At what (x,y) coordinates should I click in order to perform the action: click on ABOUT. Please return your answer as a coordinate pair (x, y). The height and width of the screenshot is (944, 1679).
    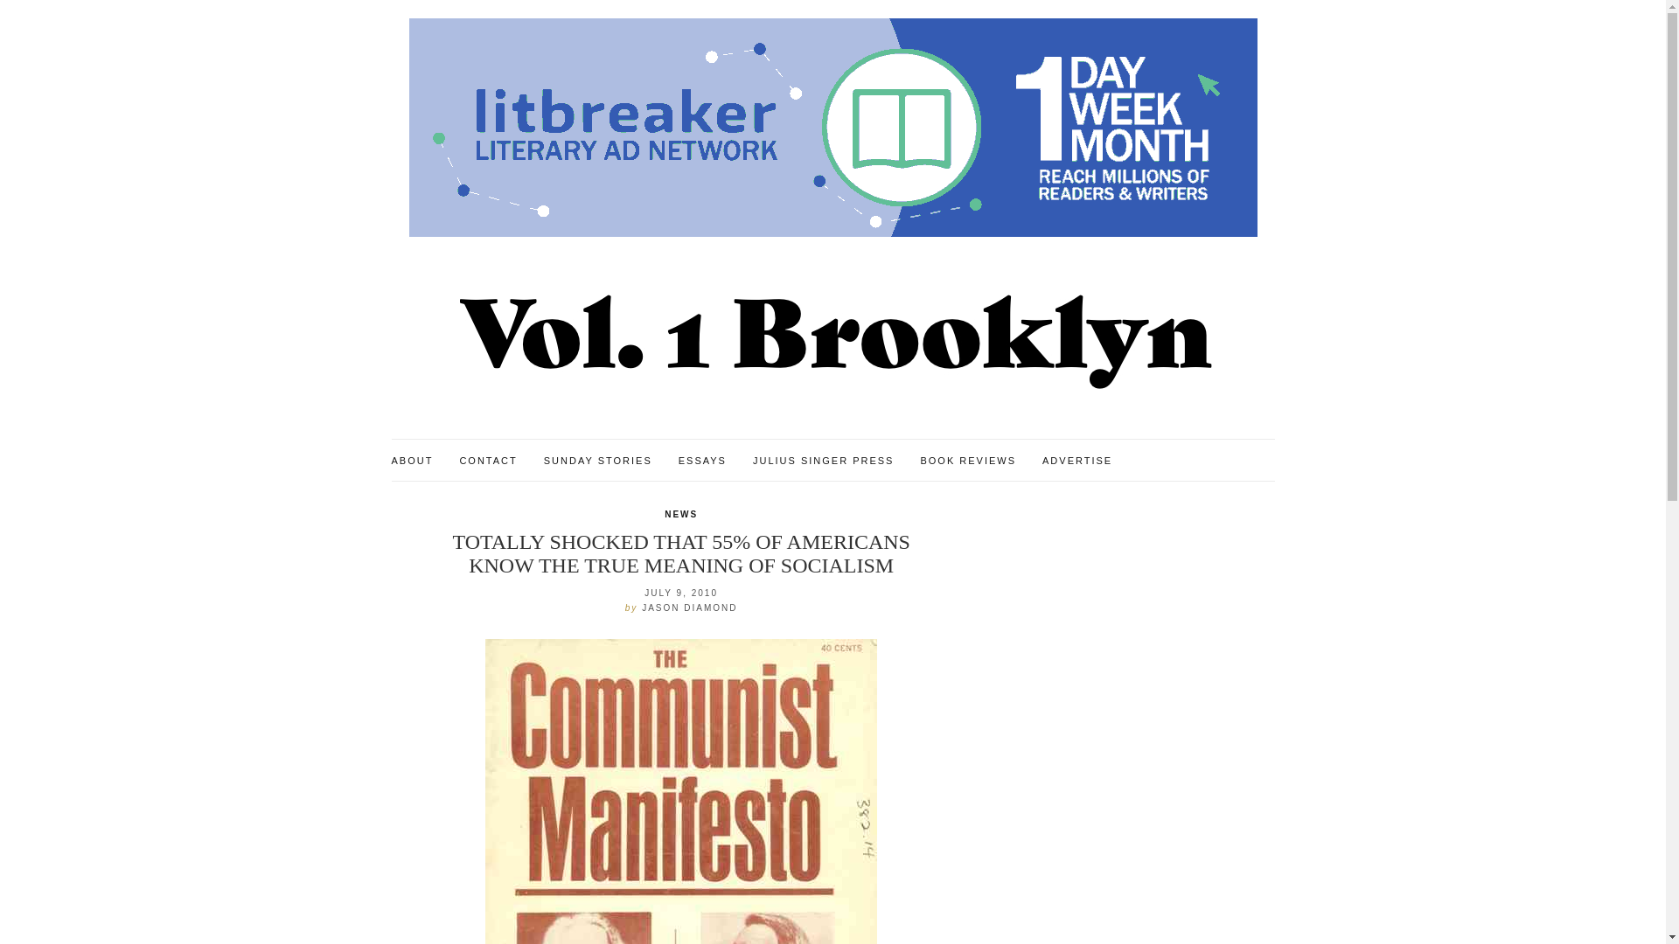
    Looking at the image, I should click on (412, 462).